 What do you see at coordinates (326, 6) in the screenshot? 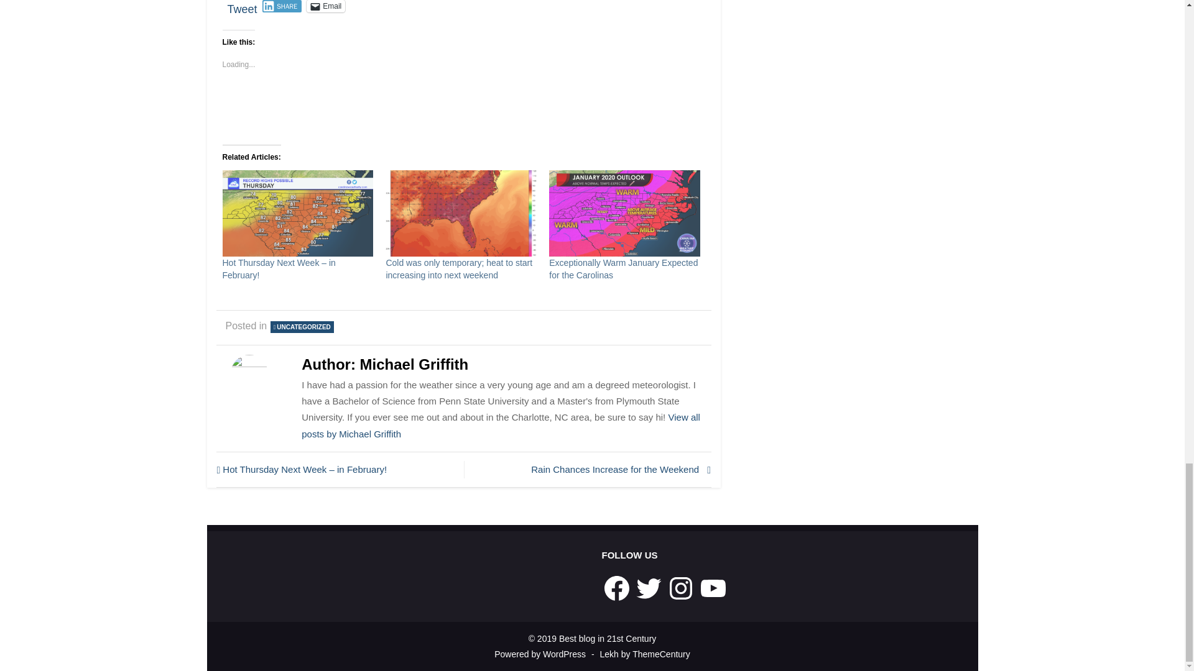
I see `Click to email a link to a friend` at bounding box center [326, 6].